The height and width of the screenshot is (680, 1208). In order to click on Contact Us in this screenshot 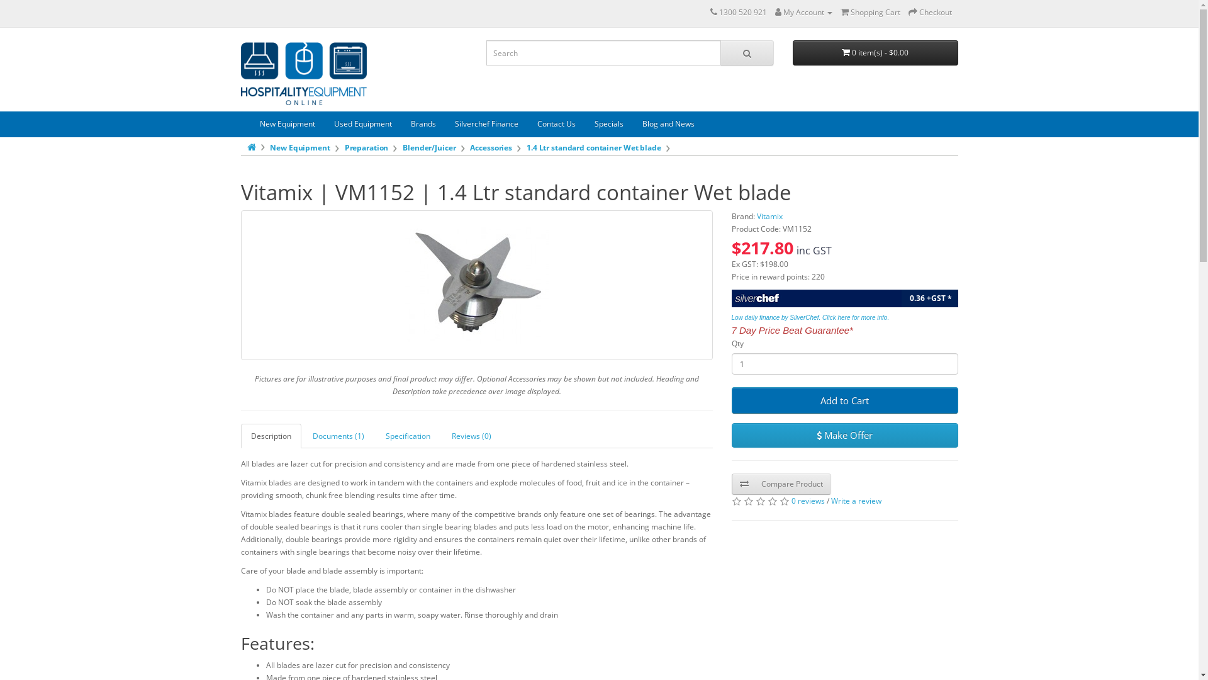, I will do `click(556, 124)`.